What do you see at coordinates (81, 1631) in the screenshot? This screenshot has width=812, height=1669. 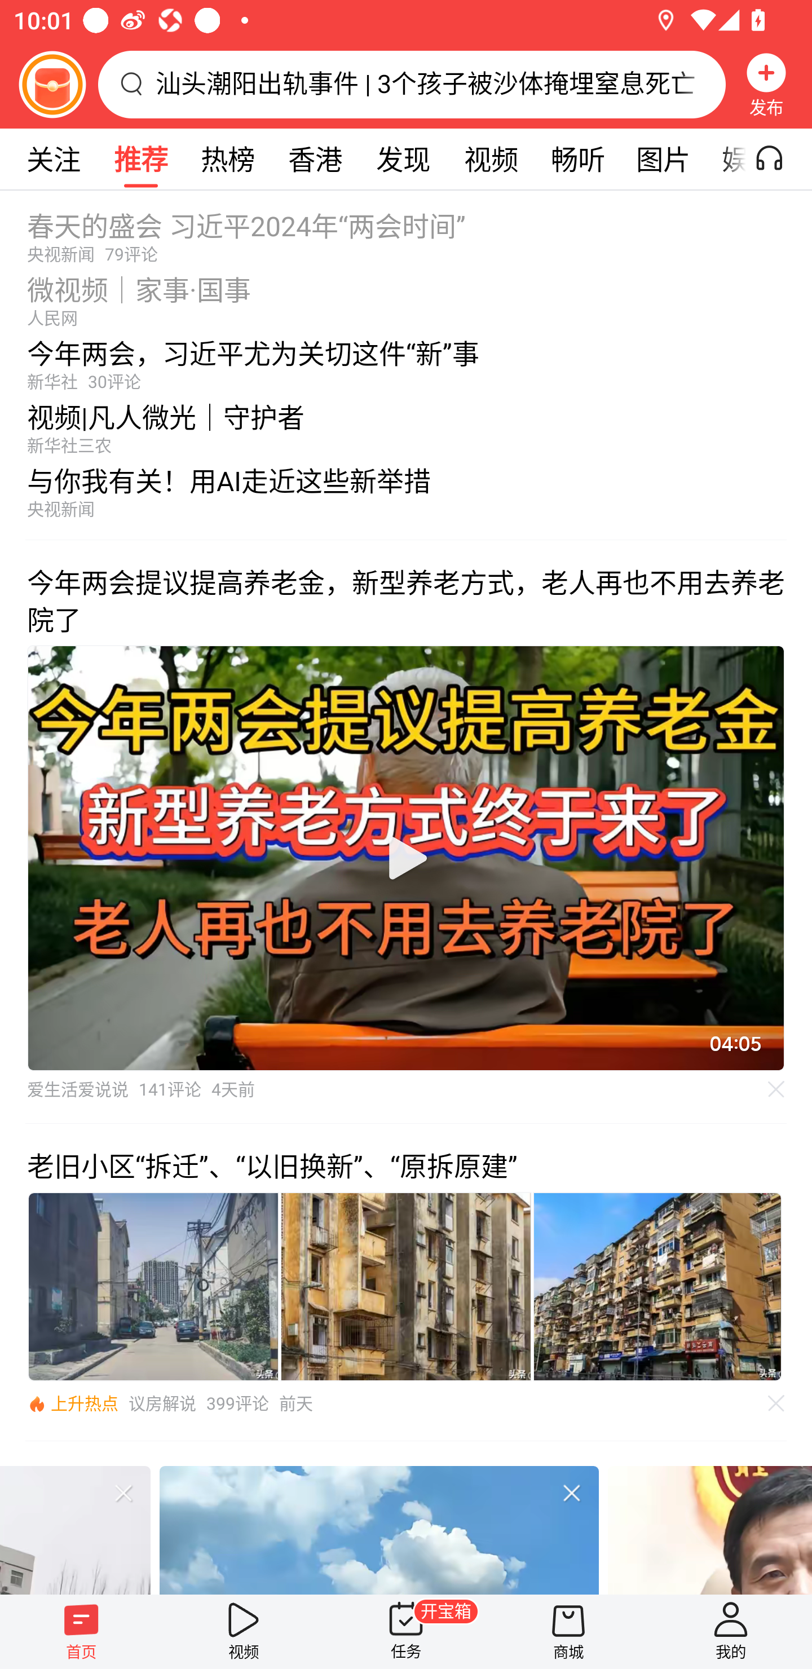 I see `首页` at bounding box center [81, 1631].